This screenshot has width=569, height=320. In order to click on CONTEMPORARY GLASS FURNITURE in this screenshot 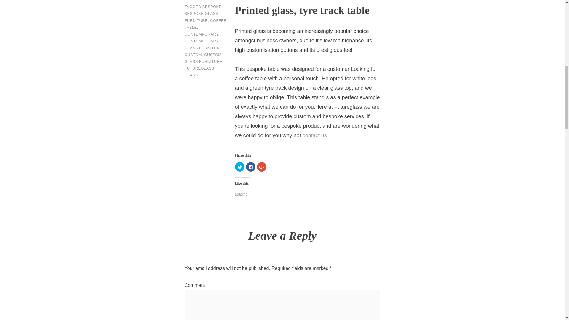, I will do `click(203, 44)`.